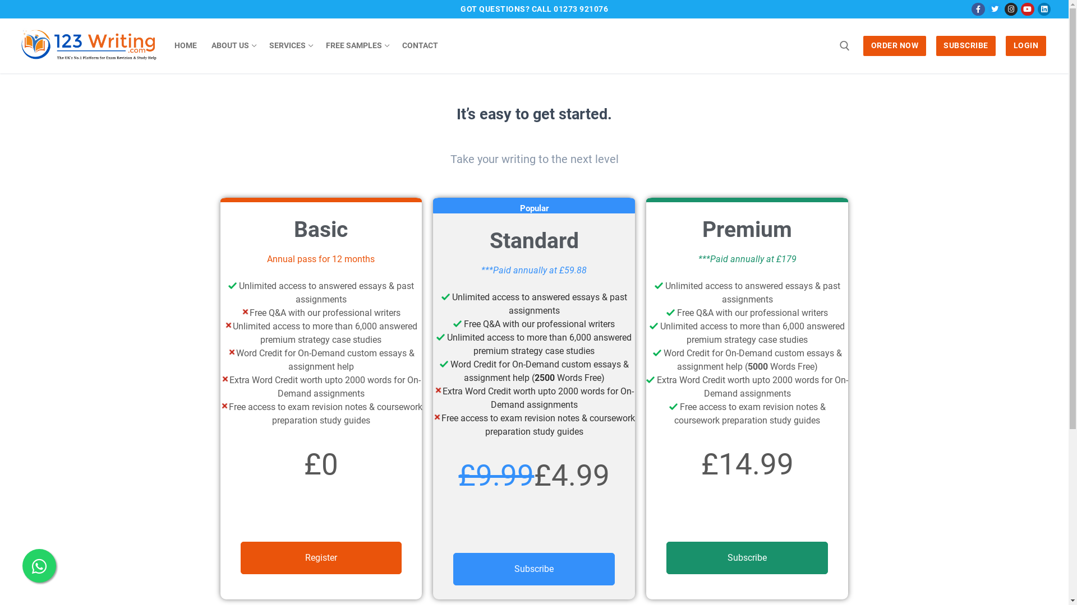 The height and width of the screenshot is (605, 1077). I want to click on HOME, so click(186, 46).